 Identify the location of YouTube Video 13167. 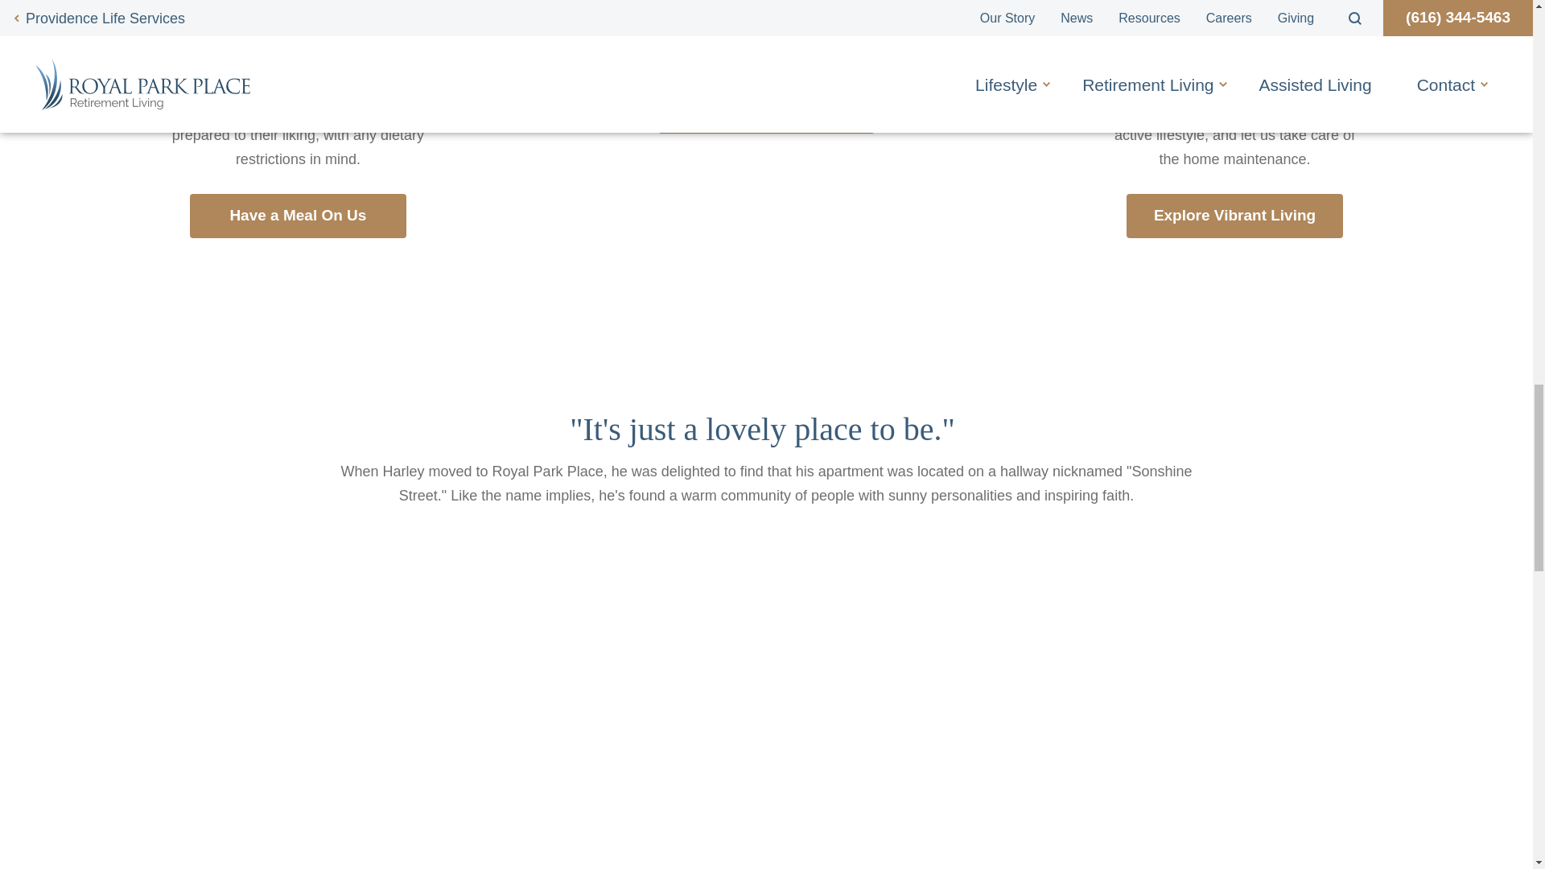
(766, 724).